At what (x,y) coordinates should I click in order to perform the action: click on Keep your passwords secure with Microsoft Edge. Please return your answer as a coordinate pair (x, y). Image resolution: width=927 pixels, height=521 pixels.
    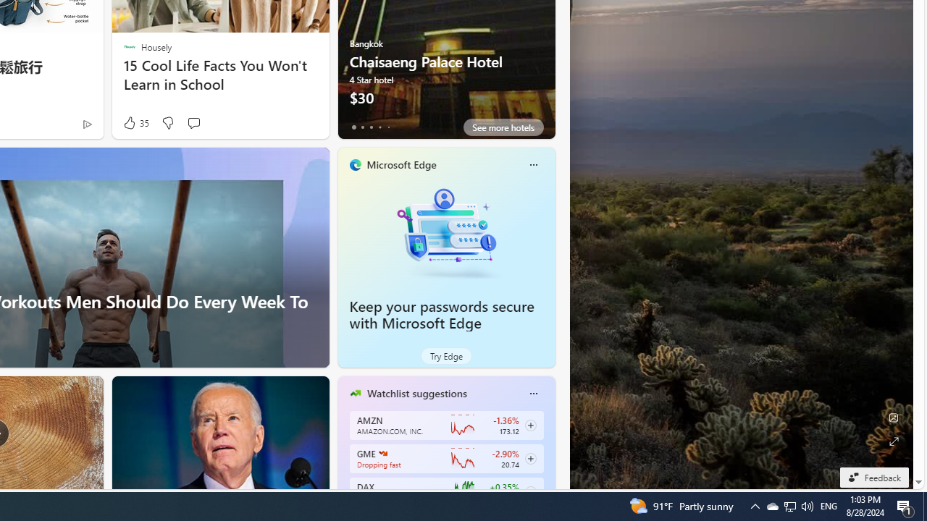
    Looking at the image, I should click on (446, 232).